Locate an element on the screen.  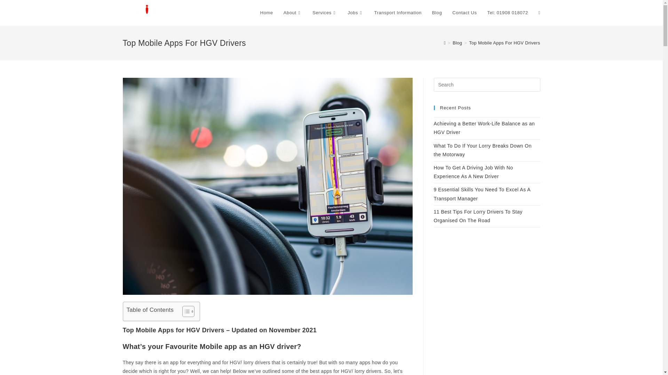
Blog is located at coordinates (457, 42).